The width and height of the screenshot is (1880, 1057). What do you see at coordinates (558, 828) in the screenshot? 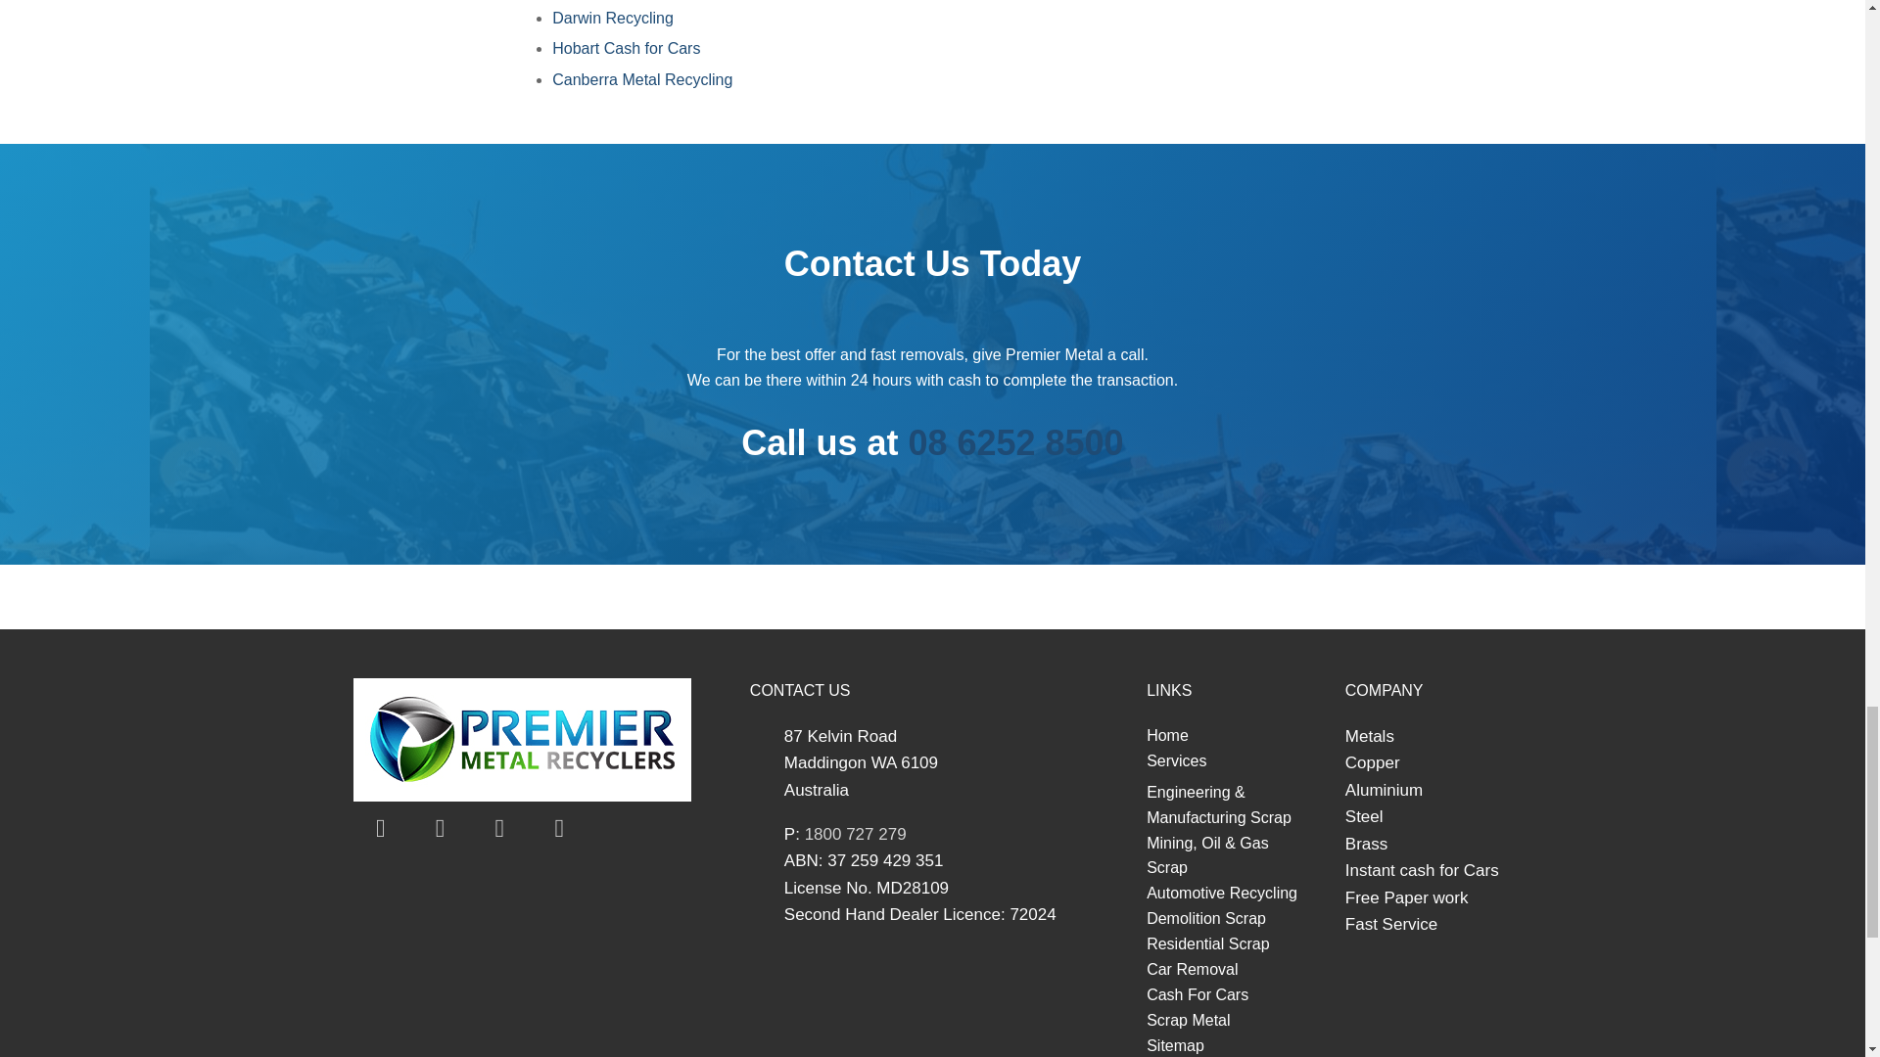
I see `Instagram` at bounding box center [558, 828].